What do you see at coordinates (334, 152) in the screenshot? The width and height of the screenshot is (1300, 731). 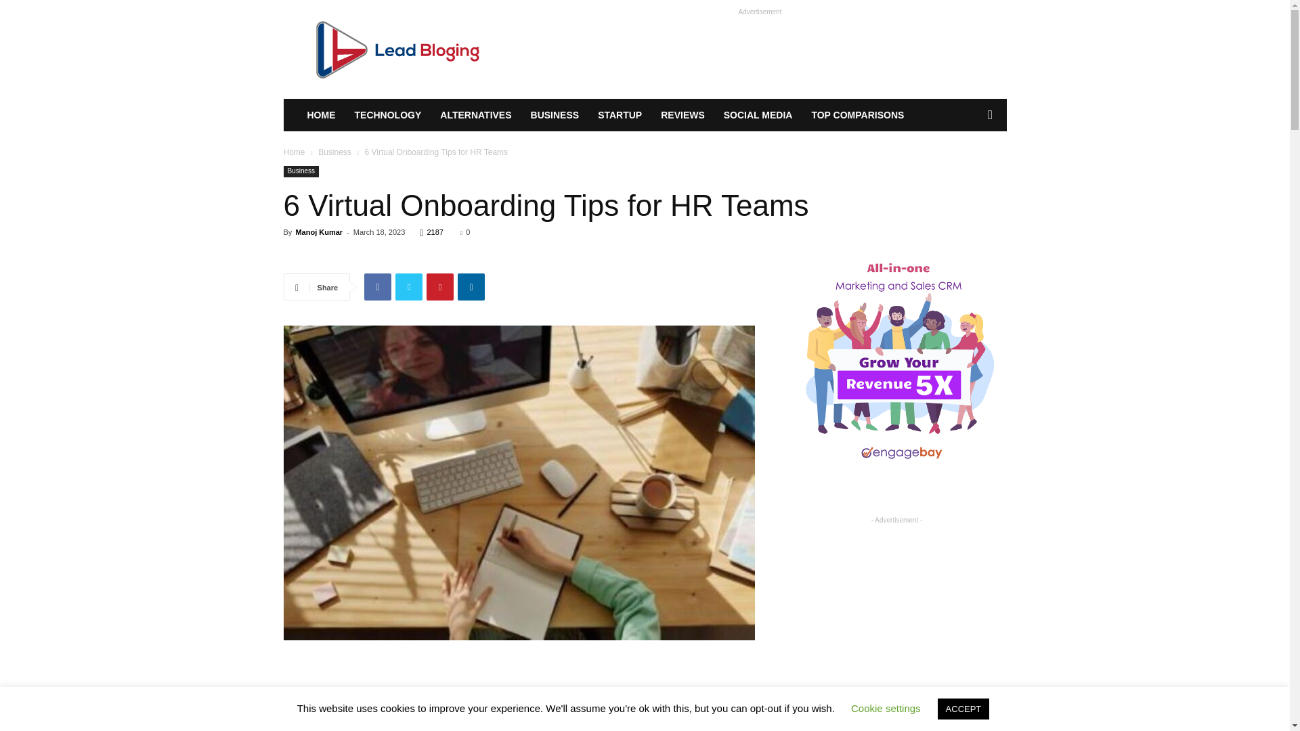 I see `View all posts in Business` at bounding box center [334, 152].